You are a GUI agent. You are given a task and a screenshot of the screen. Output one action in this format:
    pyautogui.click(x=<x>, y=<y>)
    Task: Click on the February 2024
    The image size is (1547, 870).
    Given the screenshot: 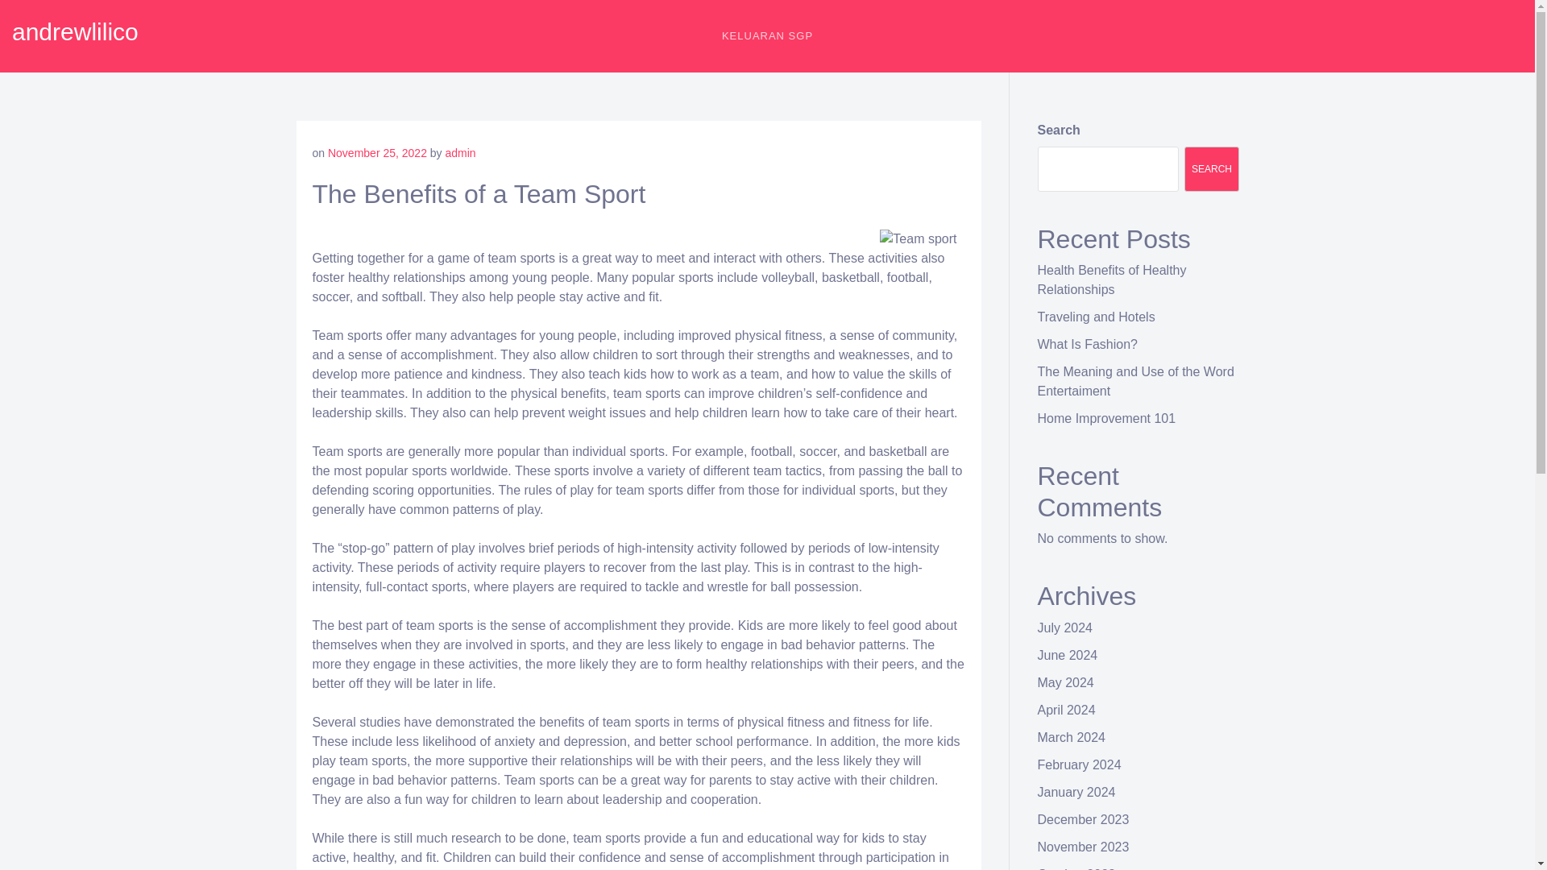 What is the action you would take?
    pyautogui.click(x=1080, y=764)
    